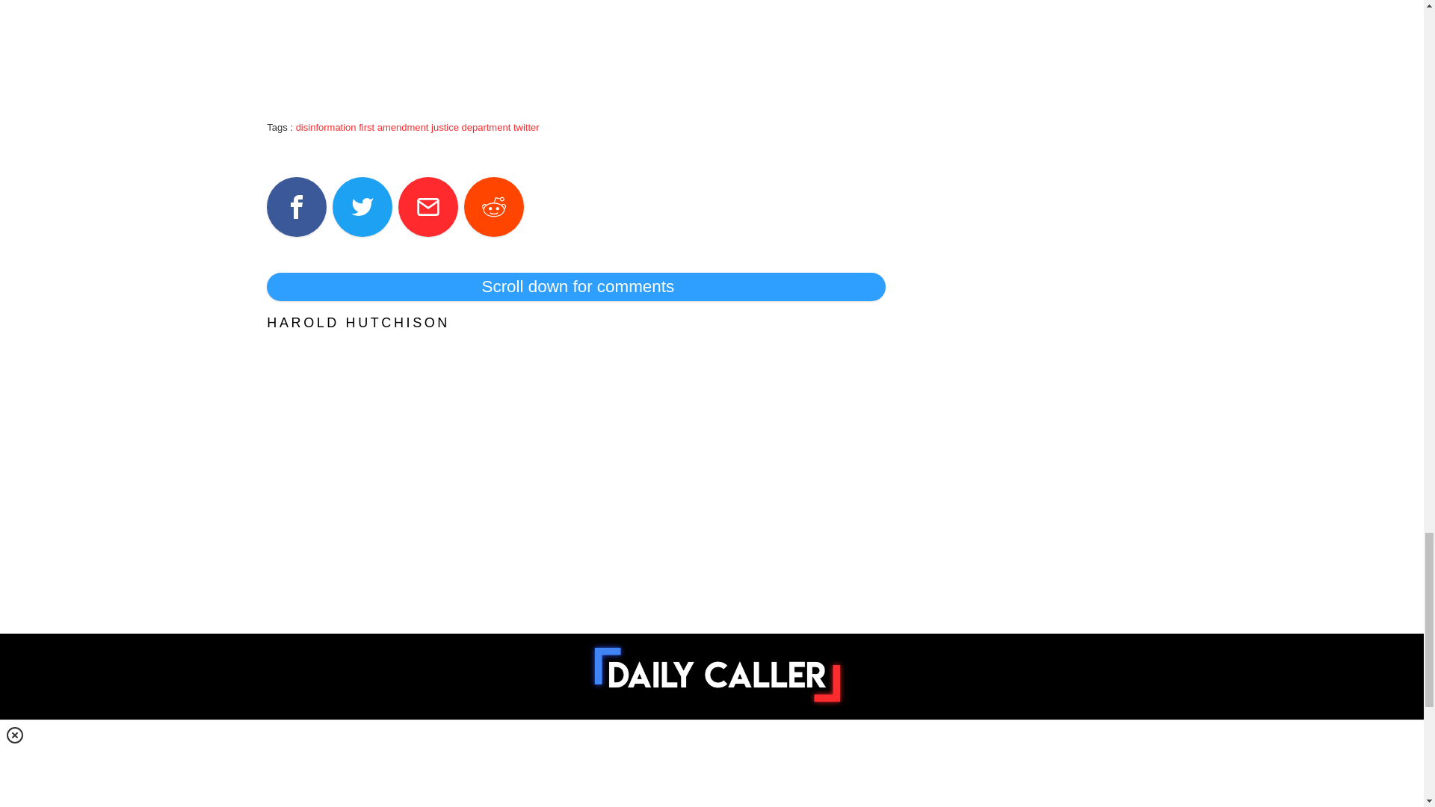 The image size is (1435, 807). What do you see at coordinates (625, 738) in the screenshot?
I see `Daily Caller Facebook` at bounding box center [625, 738].